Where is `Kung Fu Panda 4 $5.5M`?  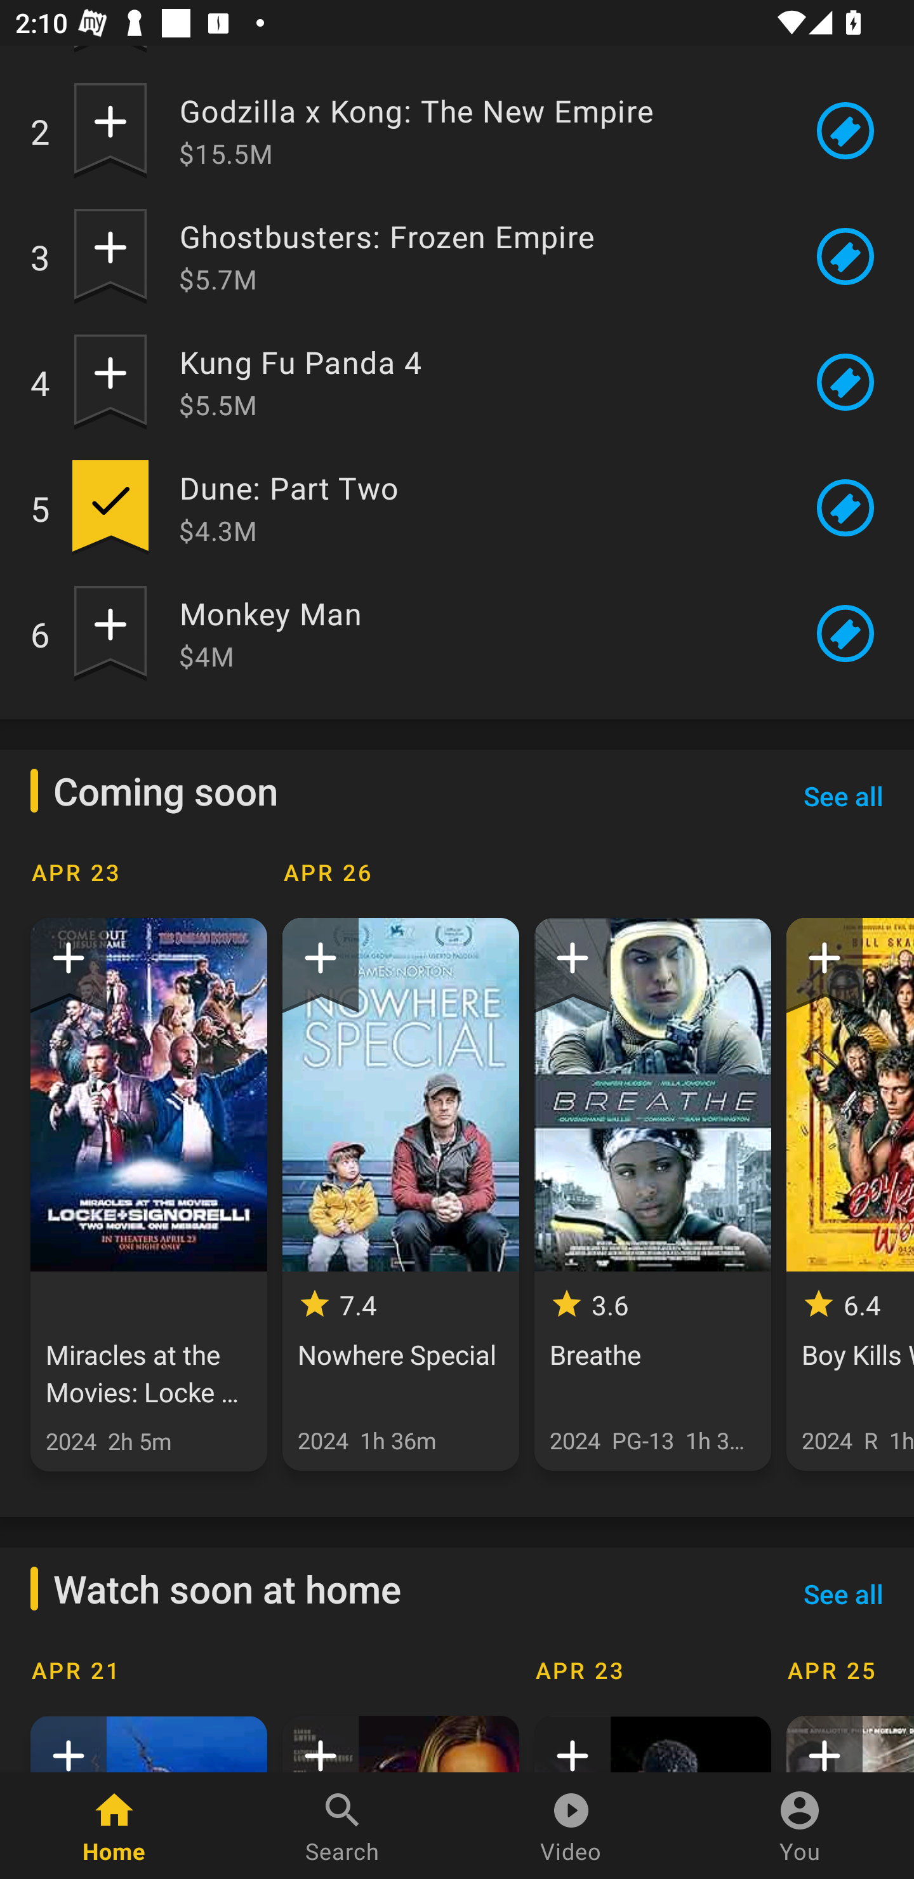
Kung Fu Panda 4 $5.5M is located at coordinates (477, 382).